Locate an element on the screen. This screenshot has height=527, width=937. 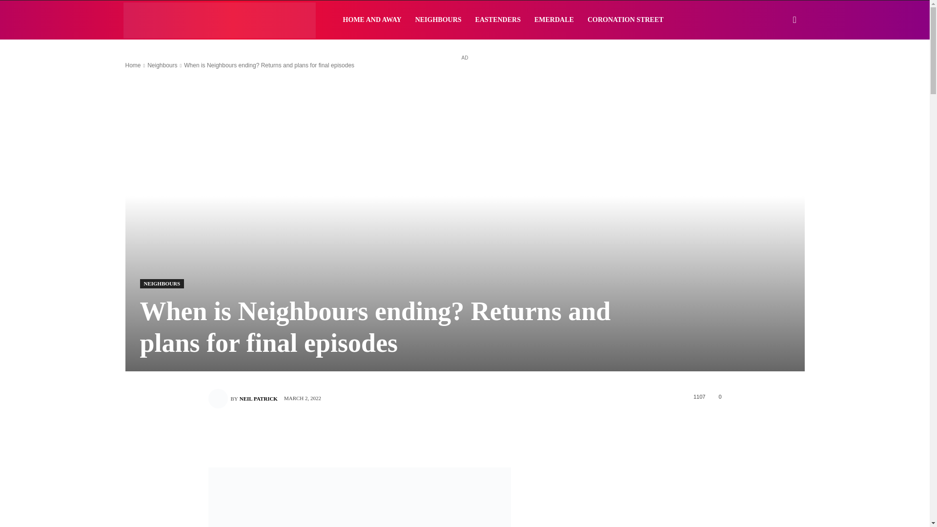
0 is located at coordinates (718, 396).